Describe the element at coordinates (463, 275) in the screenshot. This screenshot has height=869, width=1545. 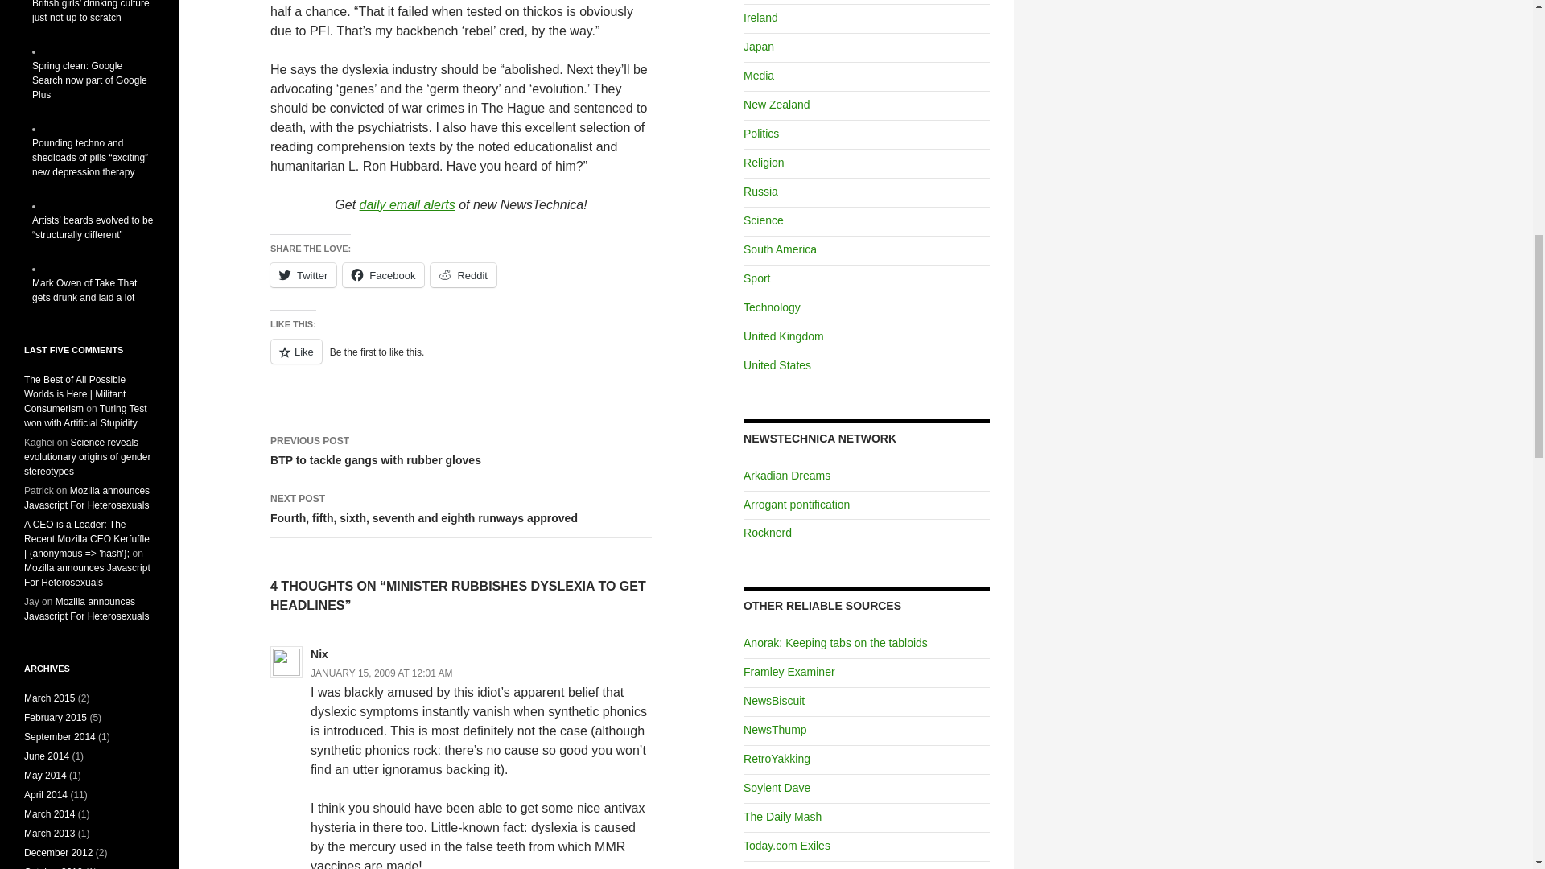
I see `Facebook` at that location.